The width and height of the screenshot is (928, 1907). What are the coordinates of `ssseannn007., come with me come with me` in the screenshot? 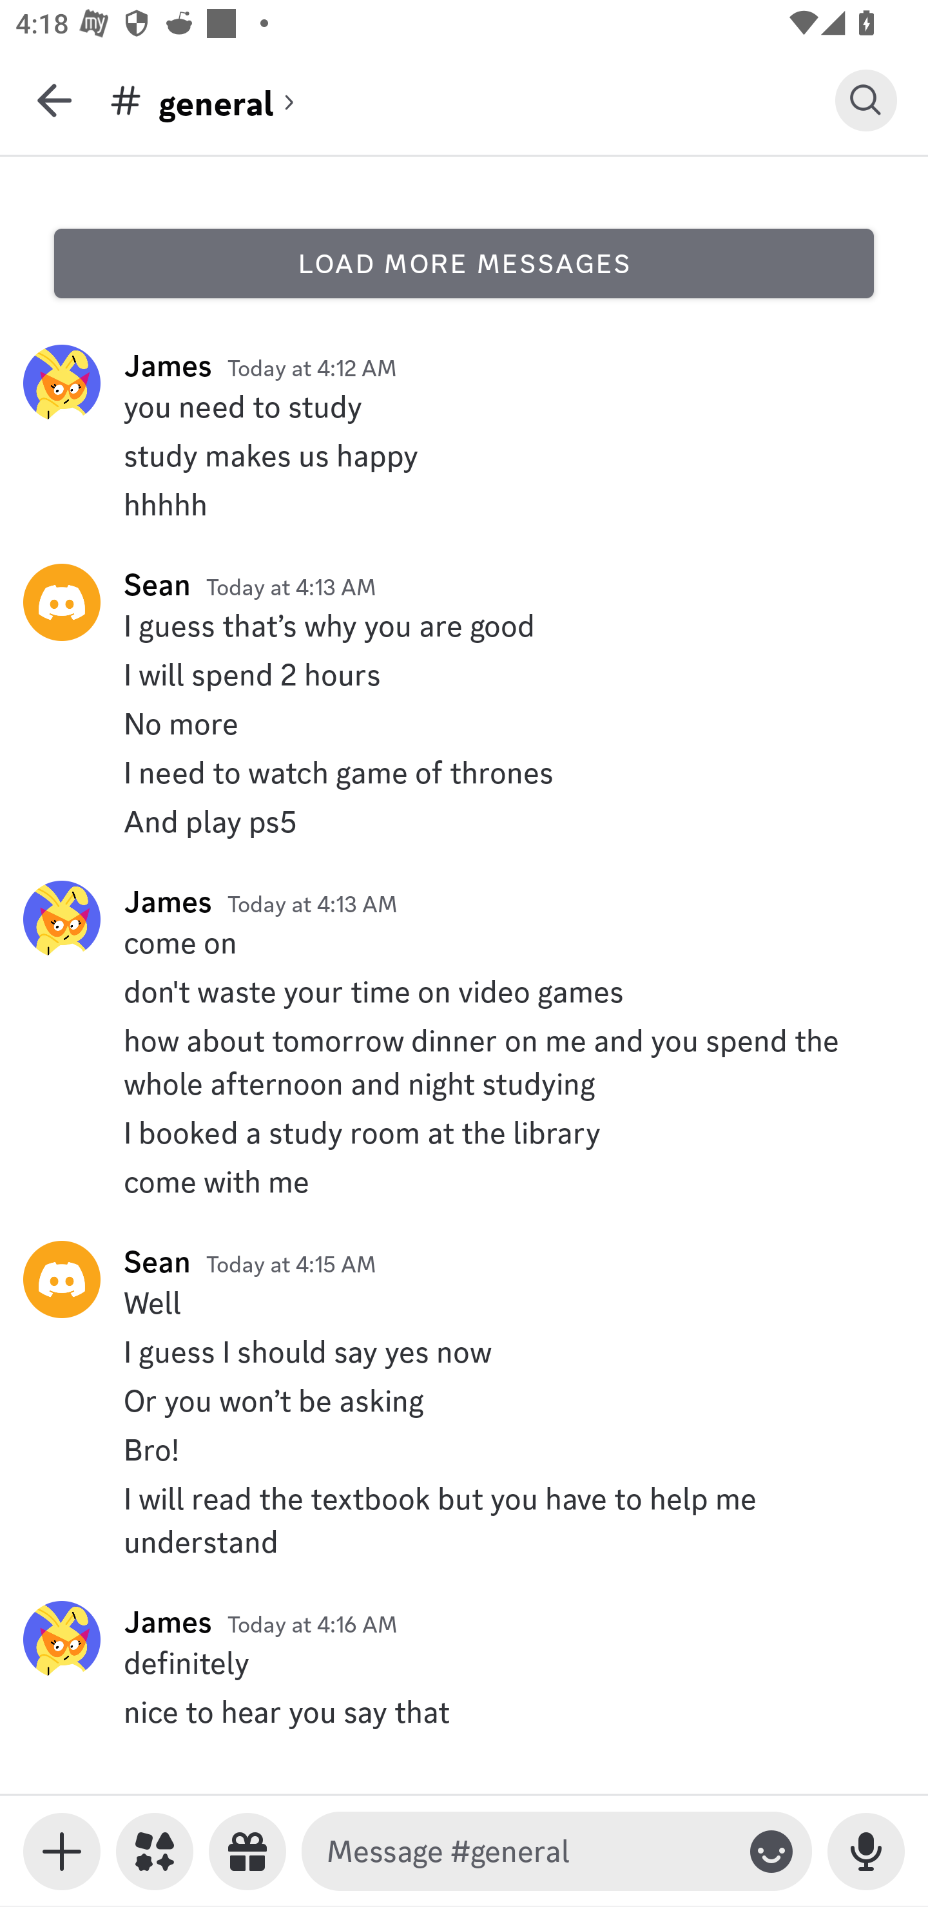 It's located at (464, 1181).